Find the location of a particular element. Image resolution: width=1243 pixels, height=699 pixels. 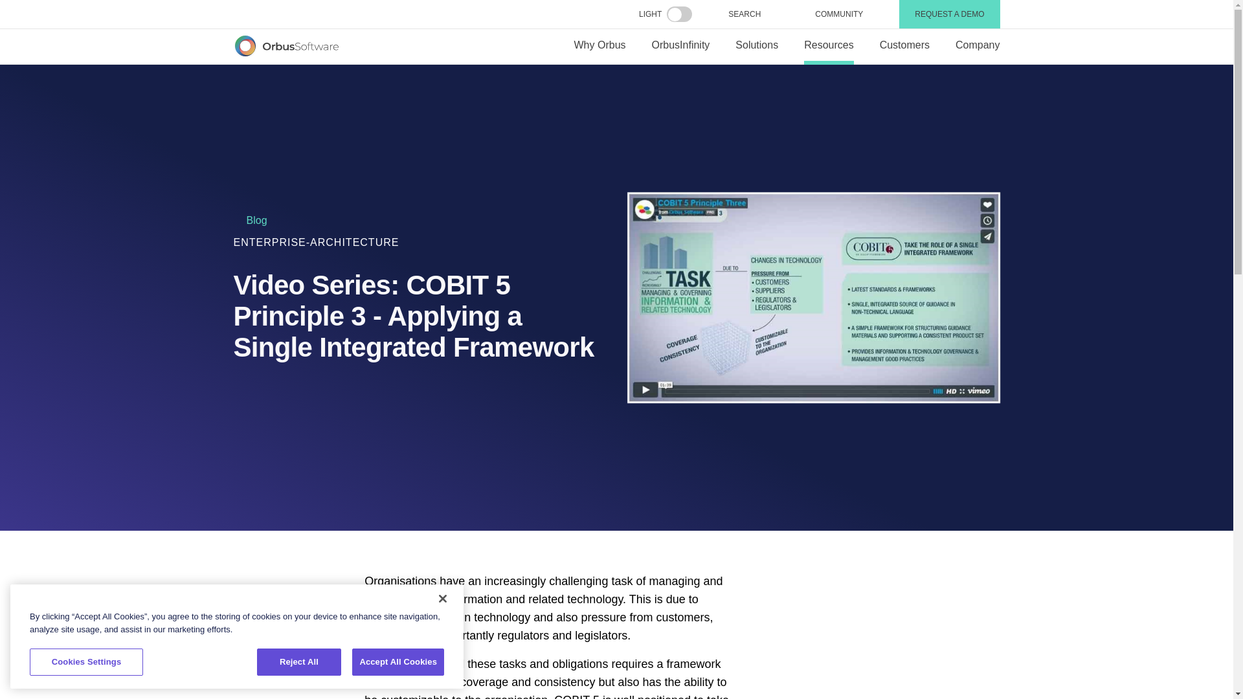

Why Orbus is located at coordinates (599, 47).